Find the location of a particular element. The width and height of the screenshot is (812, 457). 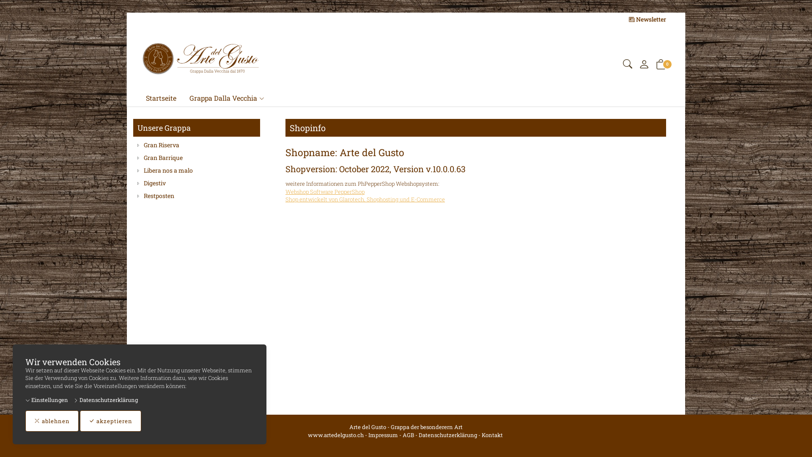

Newsletter is located at coordinates (647, 19).